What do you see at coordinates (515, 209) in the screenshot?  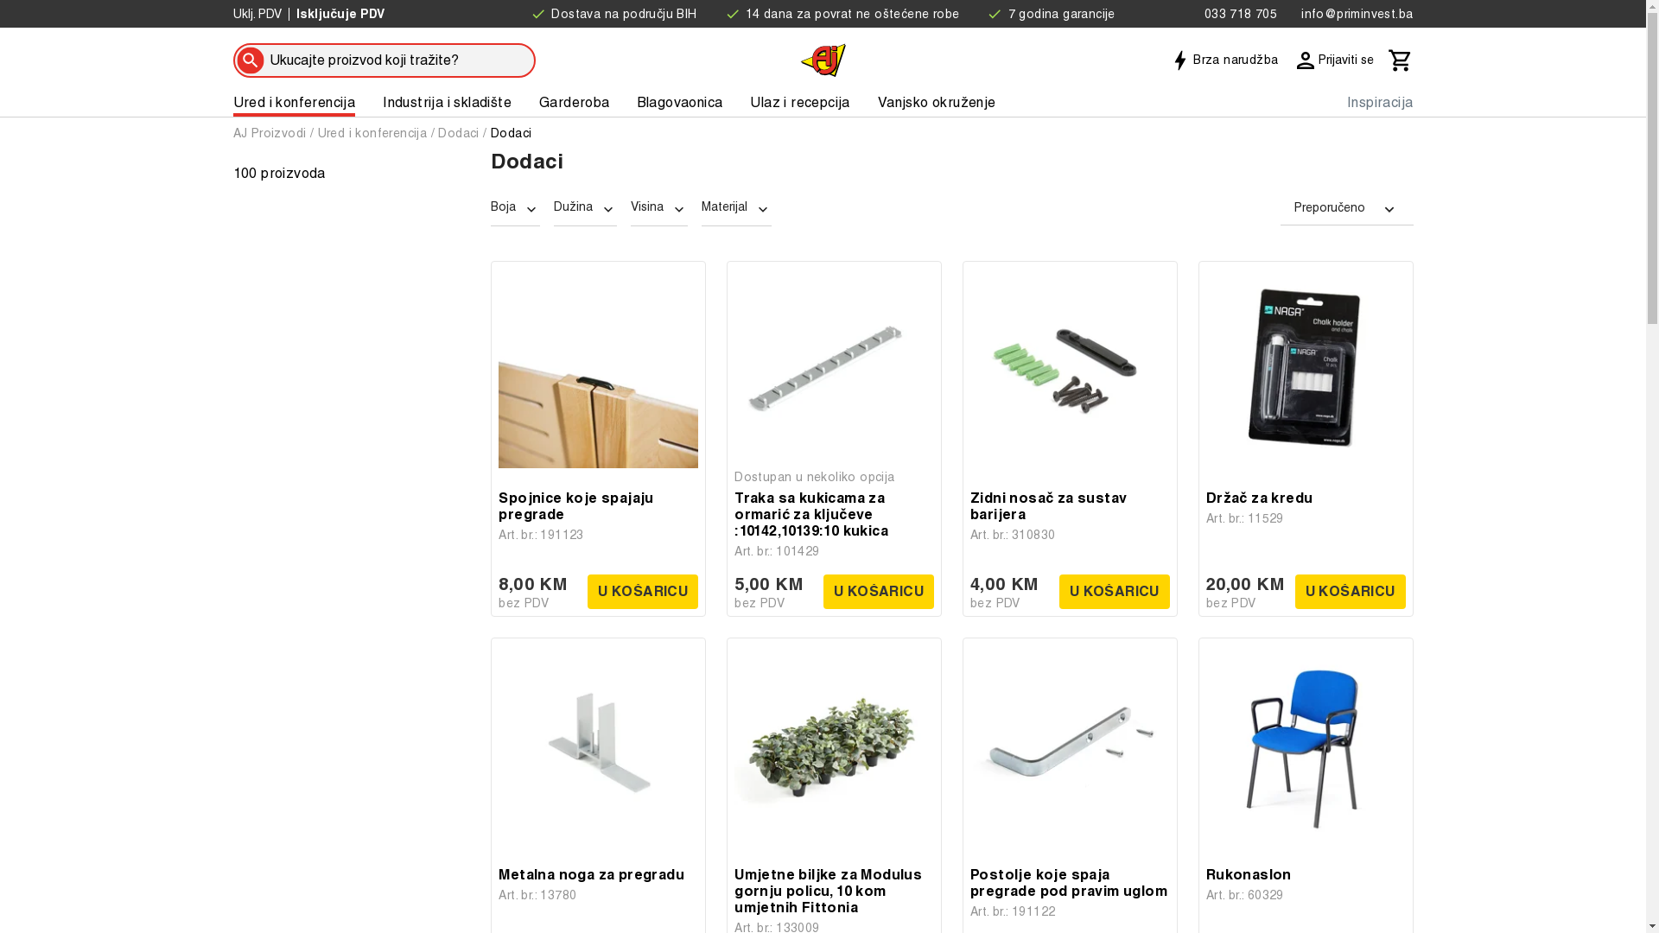 I see `Boja` at bounding box center [515, 209].